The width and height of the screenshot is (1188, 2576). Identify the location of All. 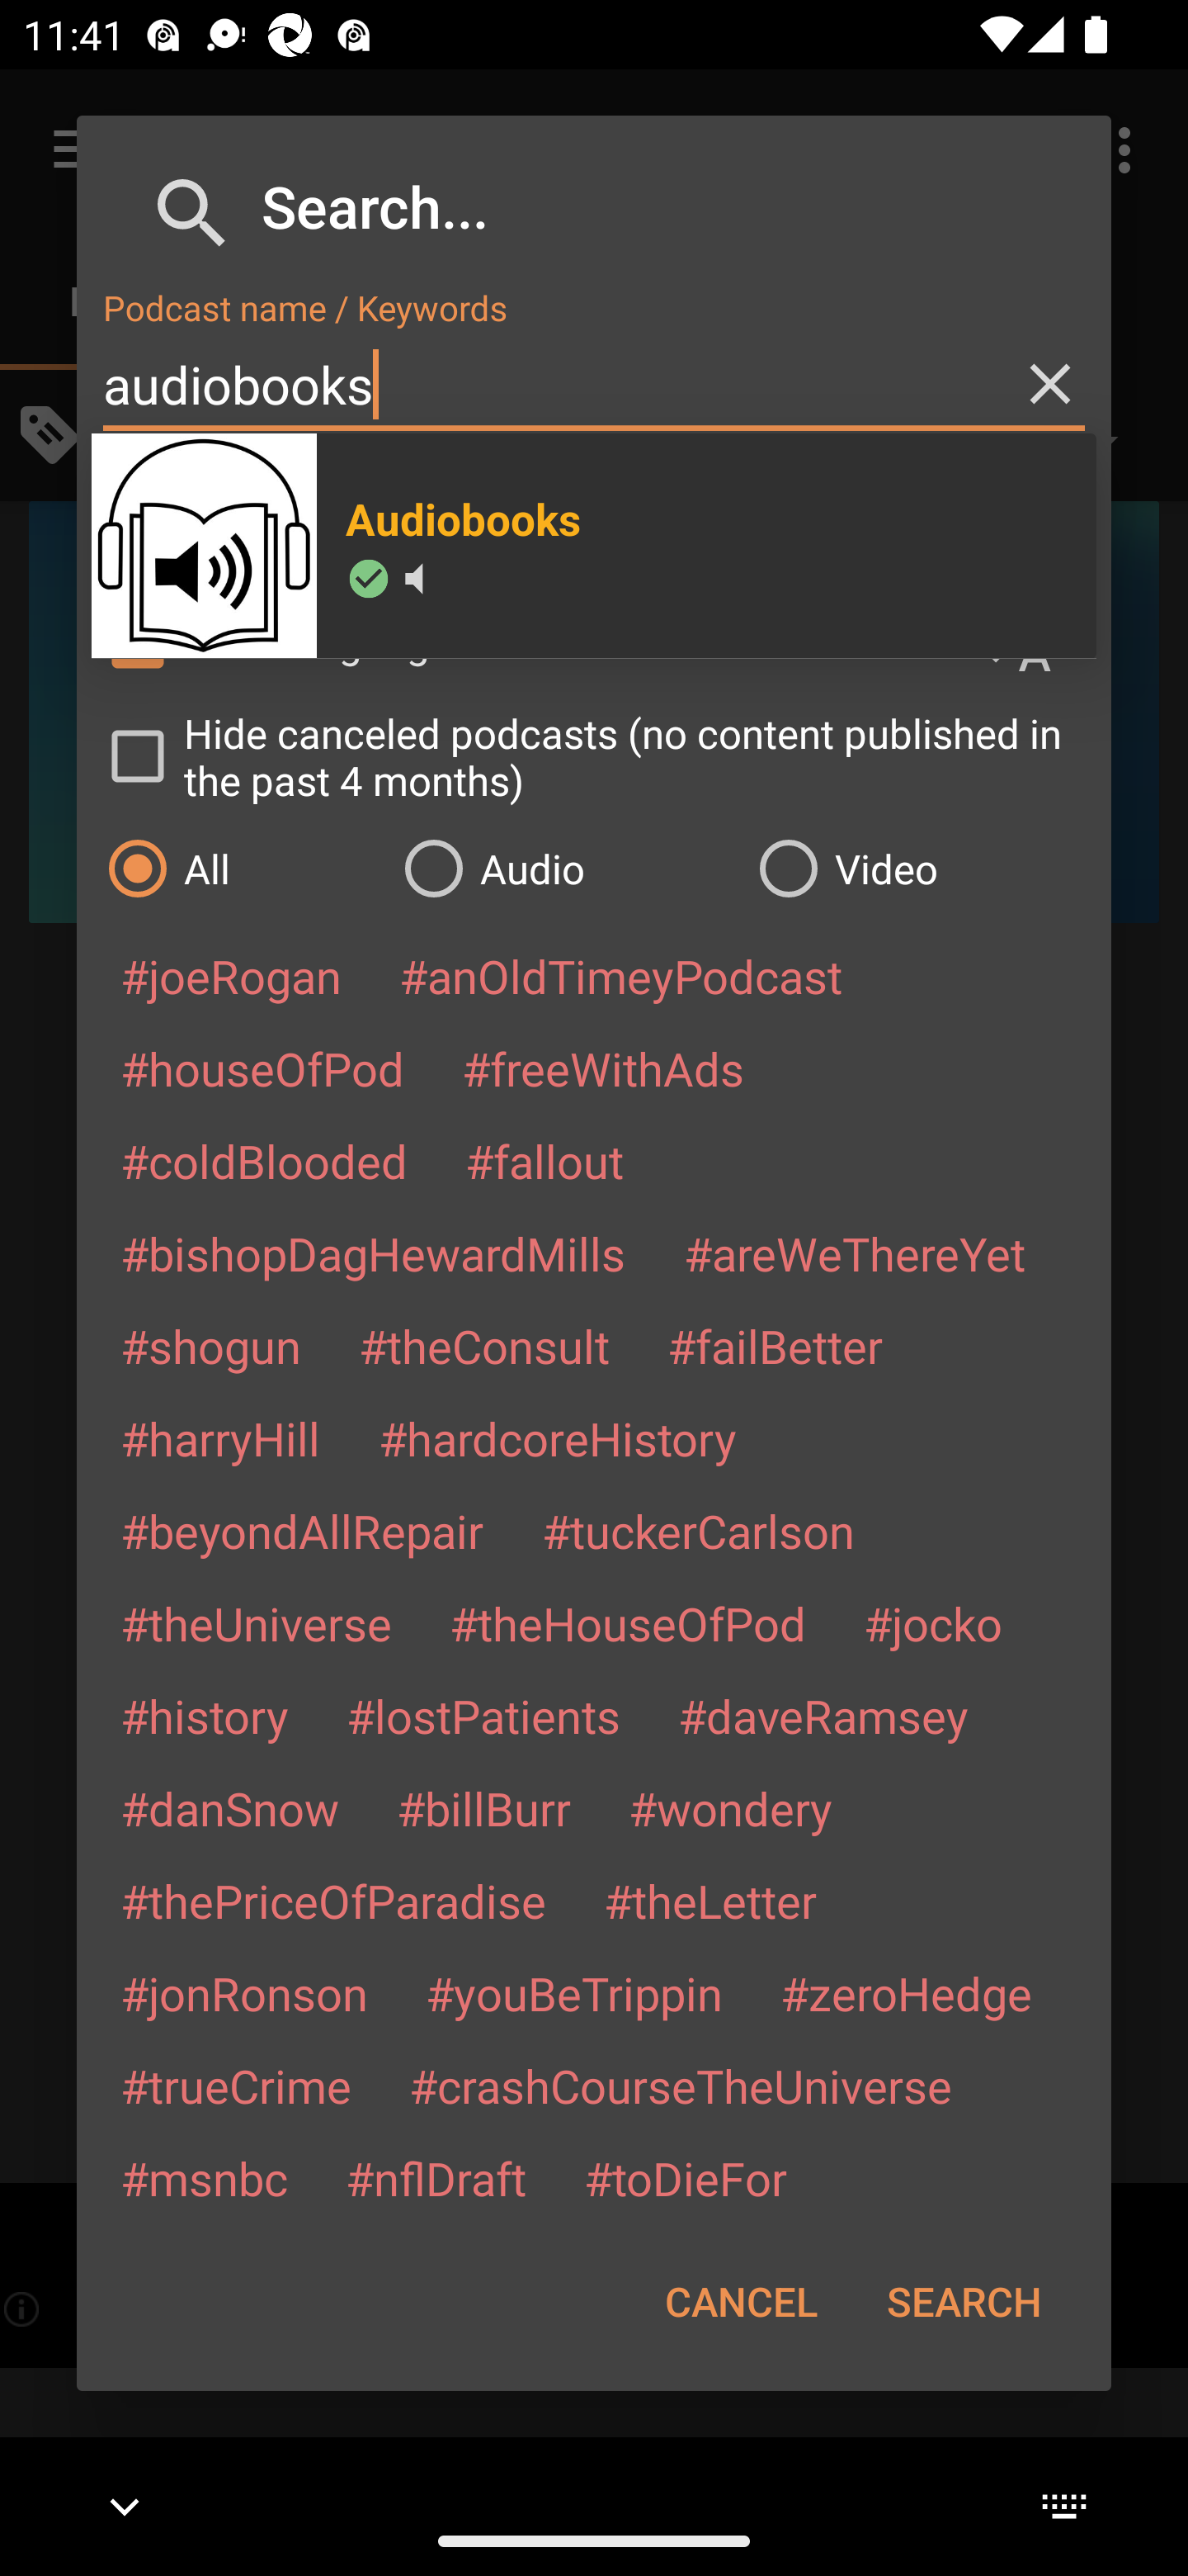
(239, 868).